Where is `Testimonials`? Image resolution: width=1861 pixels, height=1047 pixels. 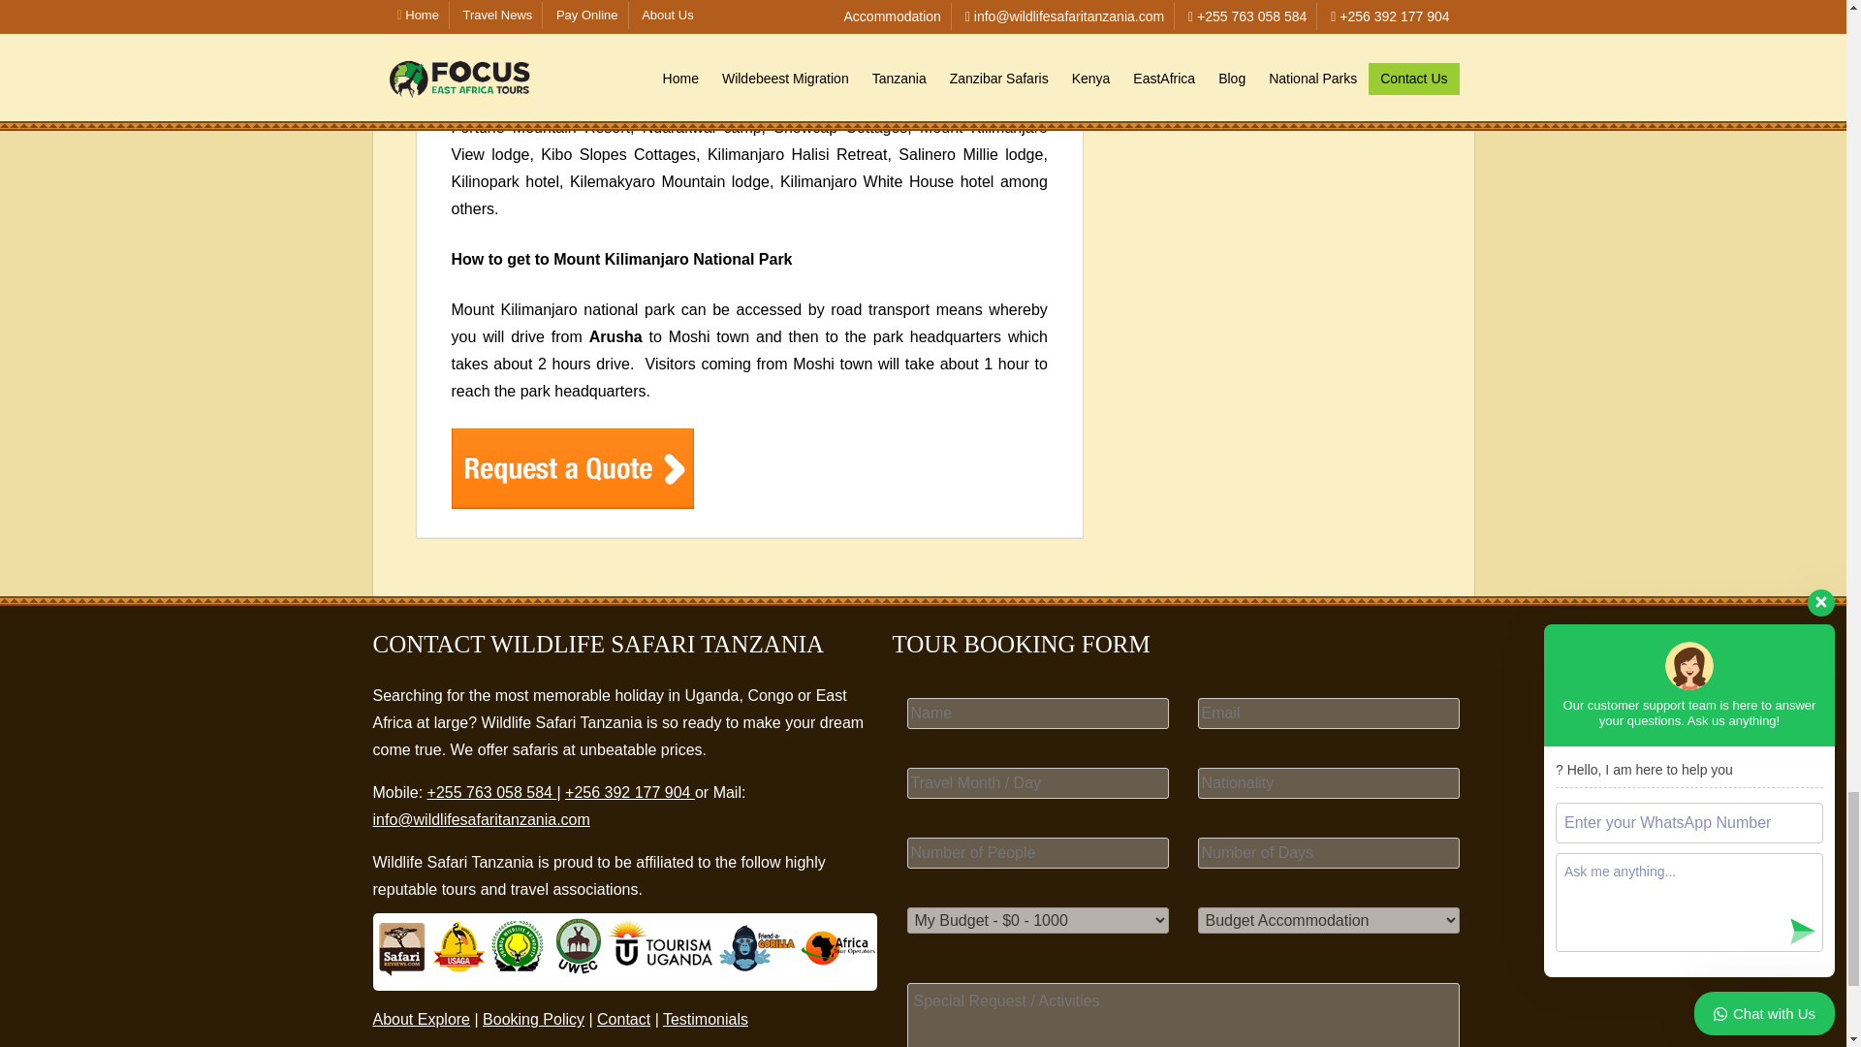
Testimonials is located at coordinates (705, 1019).